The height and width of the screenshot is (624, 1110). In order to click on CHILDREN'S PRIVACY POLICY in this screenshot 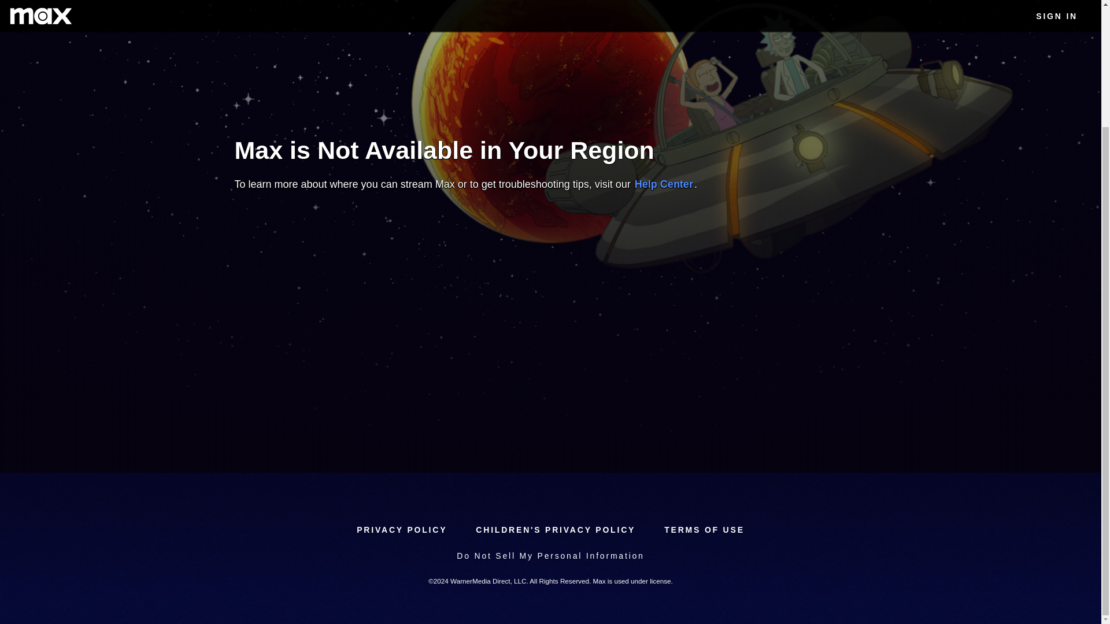, I will do `click(555, 529)`.